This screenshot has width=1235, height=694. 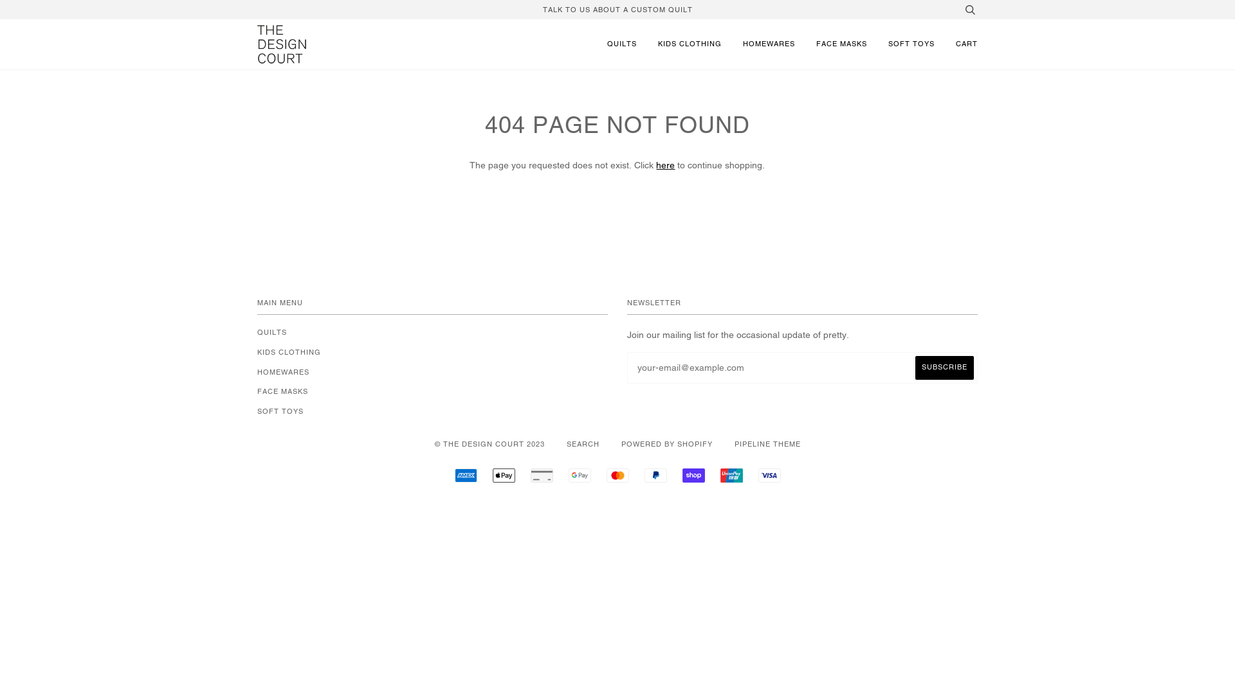 I want to click on FACE MASKS, so click(x=283, y=391).